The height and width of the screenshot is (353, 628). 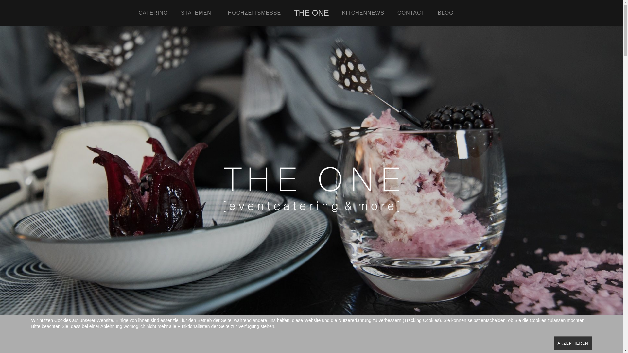 I want to click on AKZEPTIEREN, so click(x=573, y=343).